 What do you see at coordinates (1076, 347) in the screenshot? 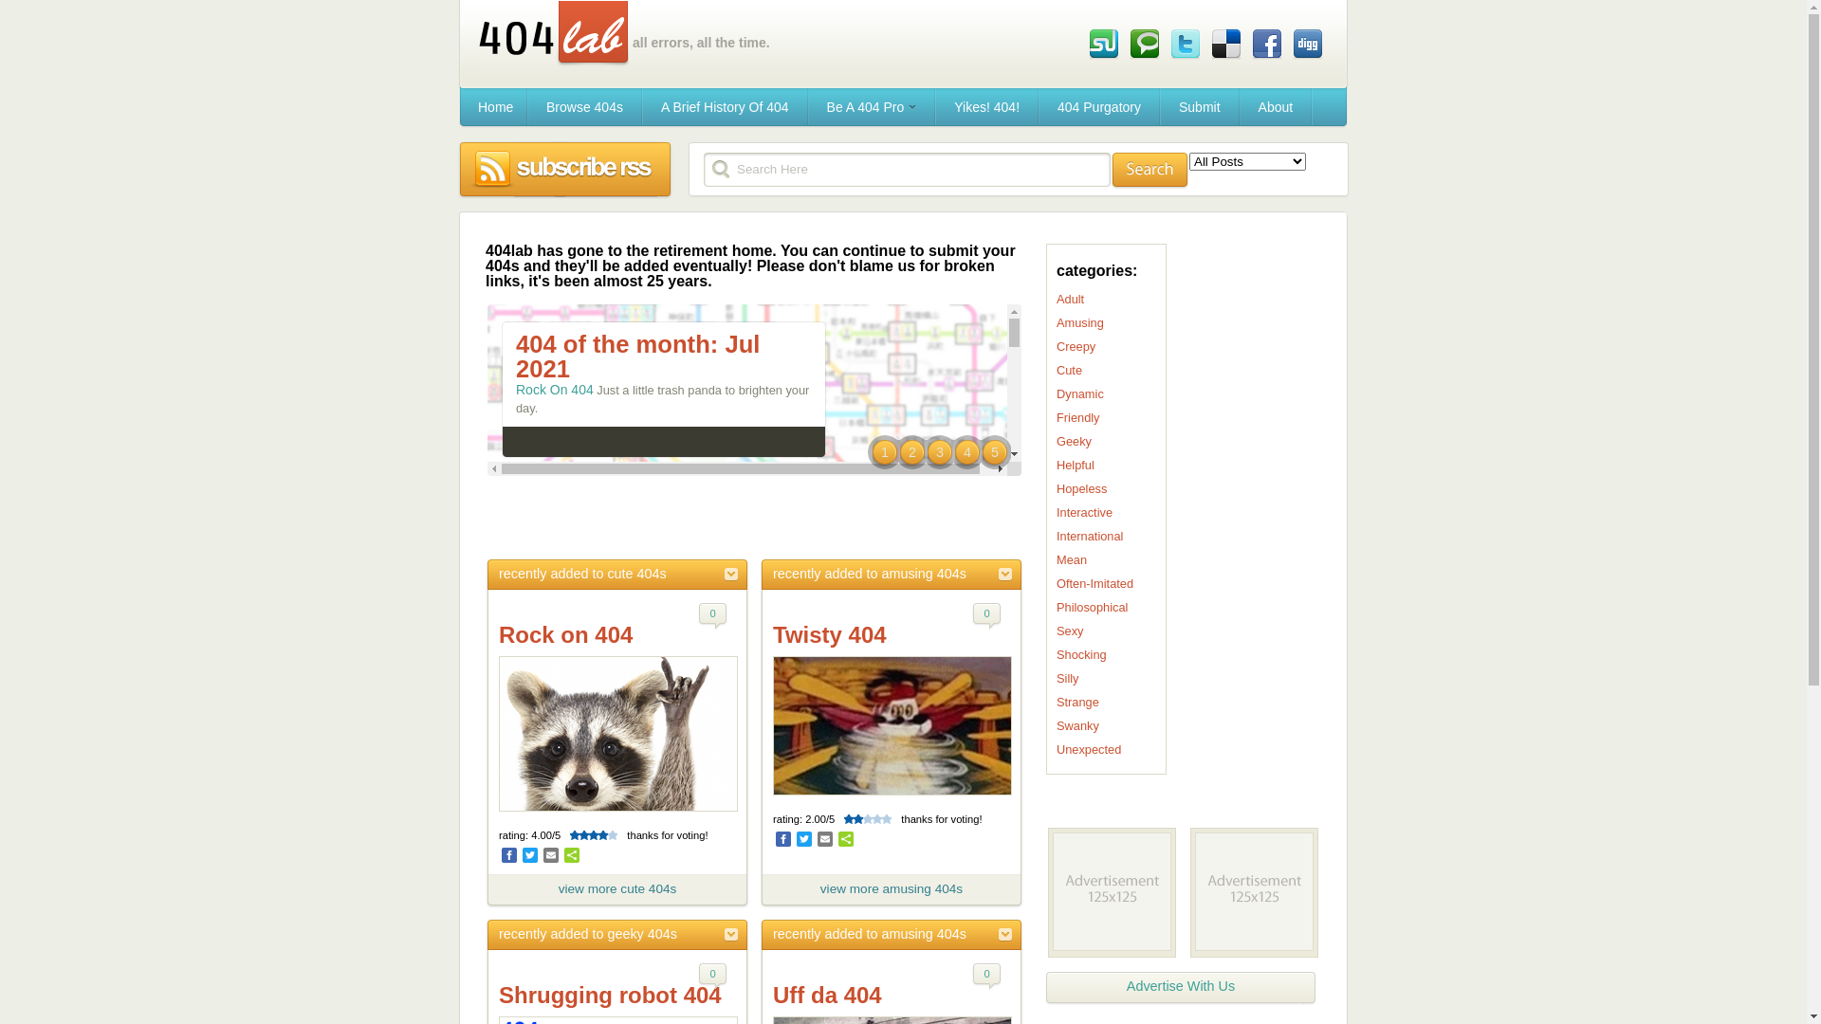
I see `Creepy` at bounding box center [1076, 347].